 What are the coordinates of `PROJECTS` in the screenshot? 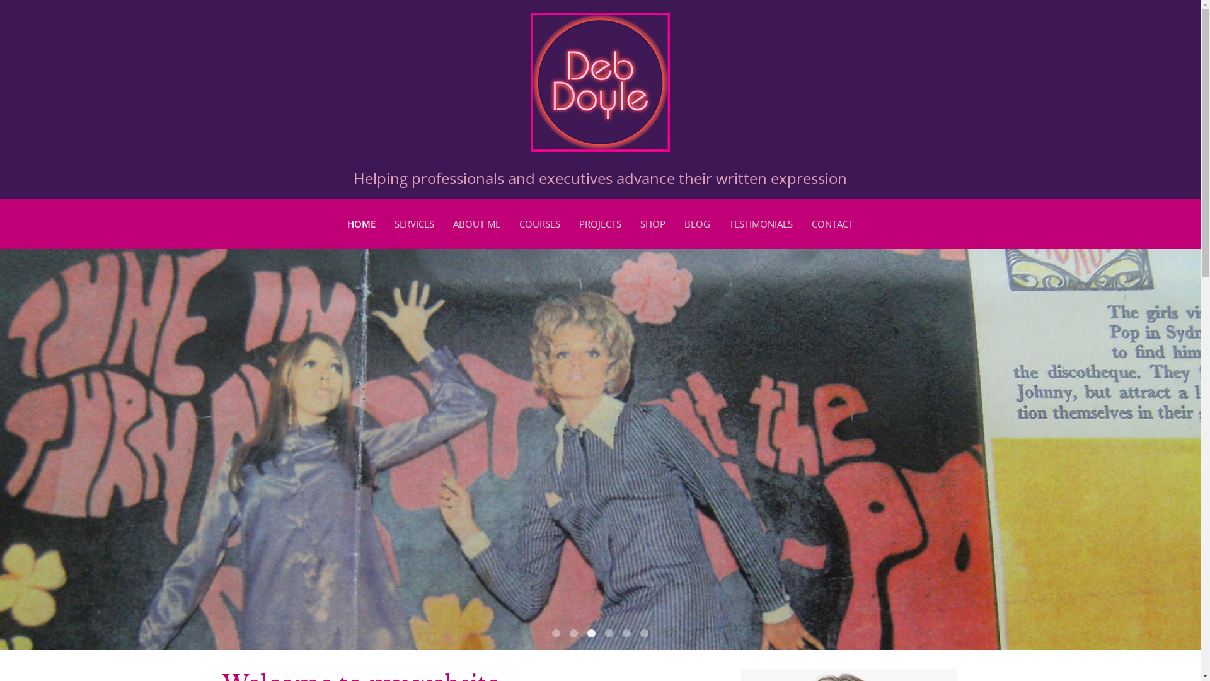 It's located at (600, 224).